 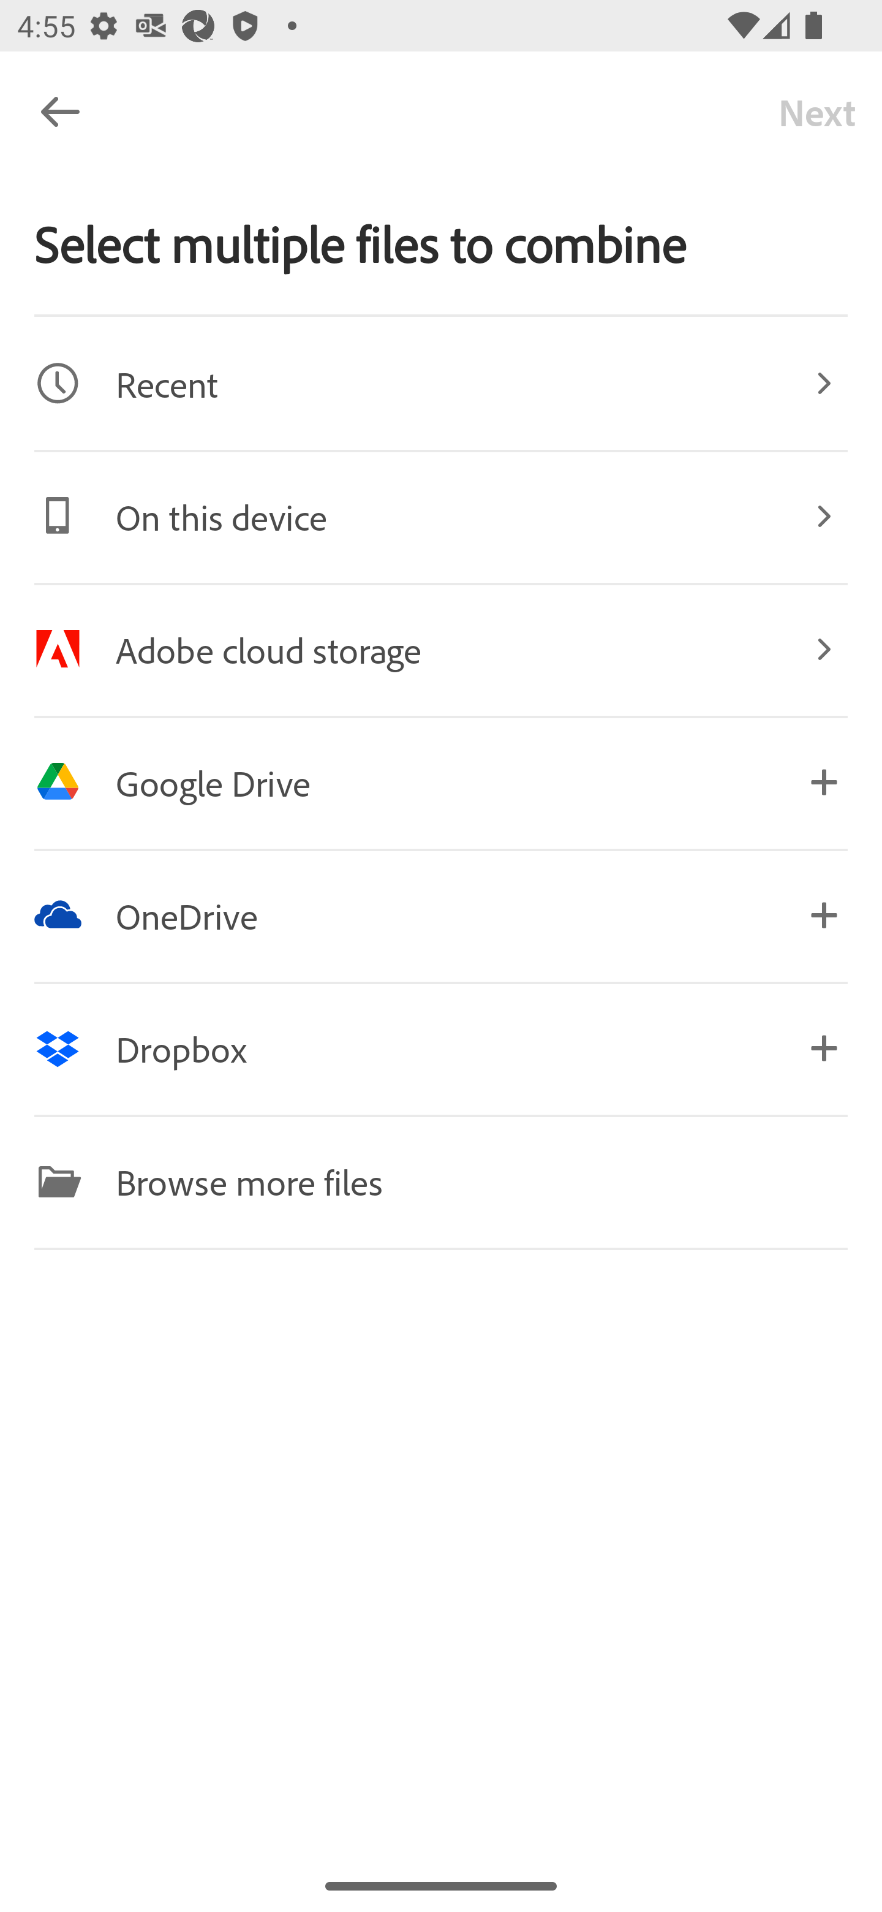 I want to click on Image Dropbox, so click(x=441, y=1047).